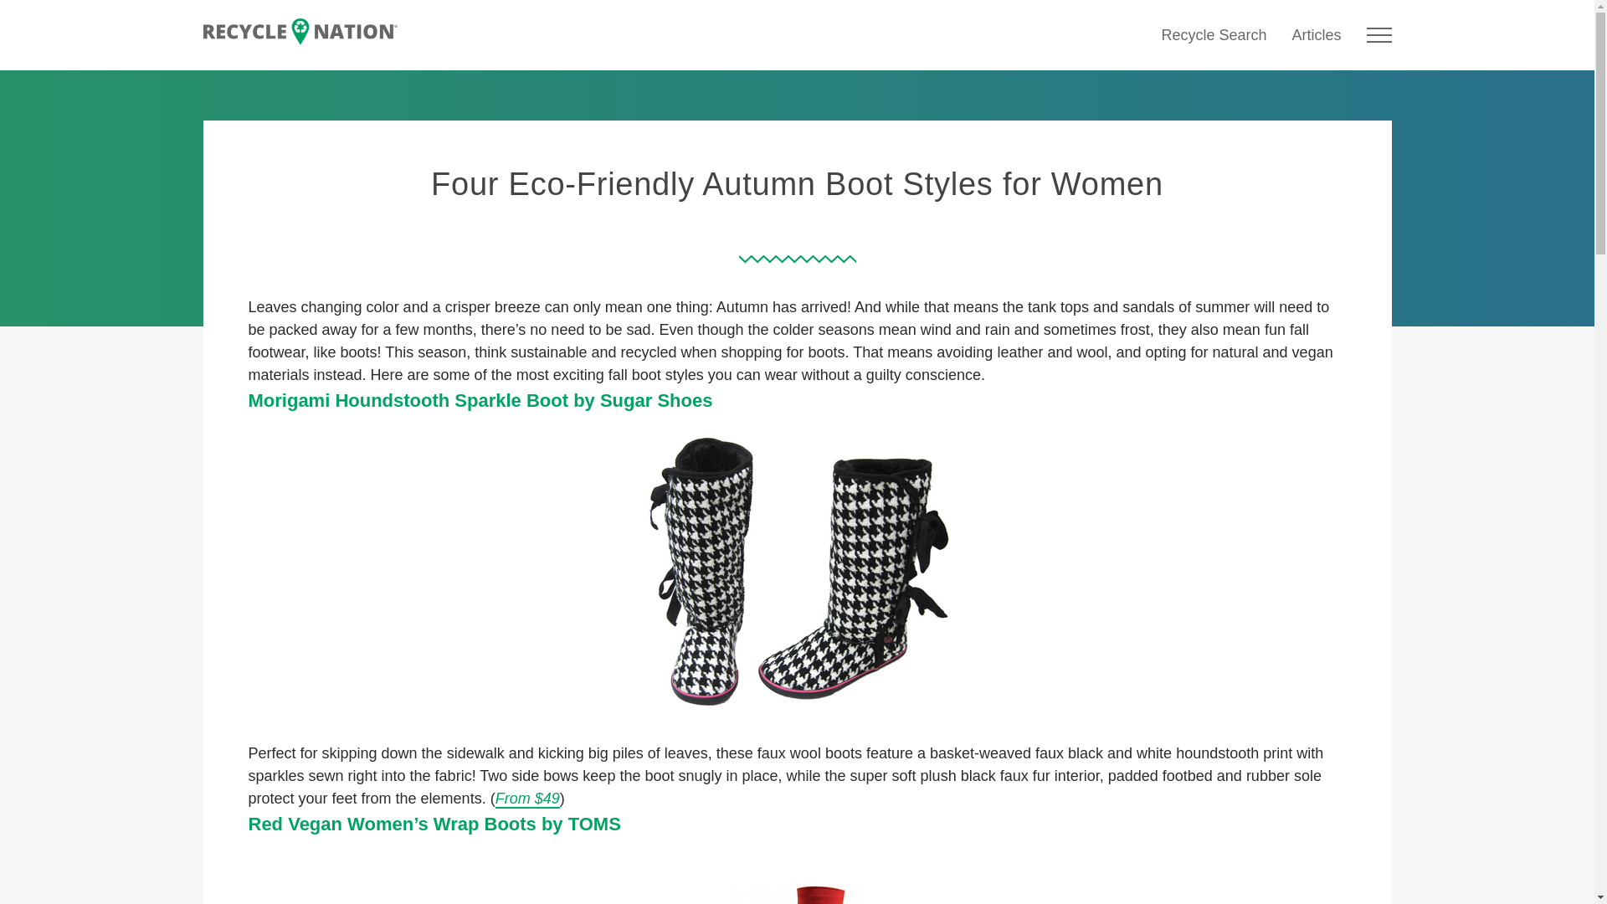 The image size is (1607, 904). I want to click on Articles, so click(1316, 35).